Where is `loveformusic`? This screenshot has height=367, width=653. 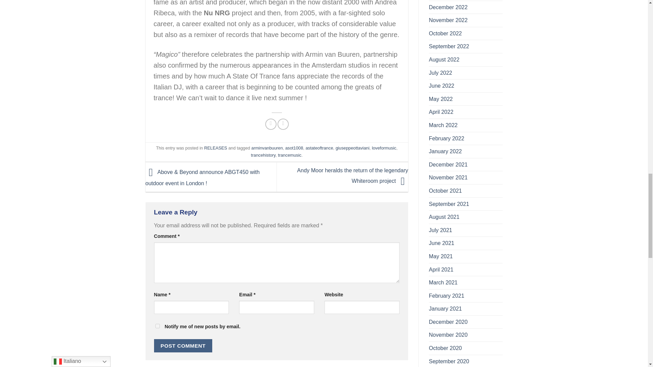
loveformusic is located at coordinates (384, 147).